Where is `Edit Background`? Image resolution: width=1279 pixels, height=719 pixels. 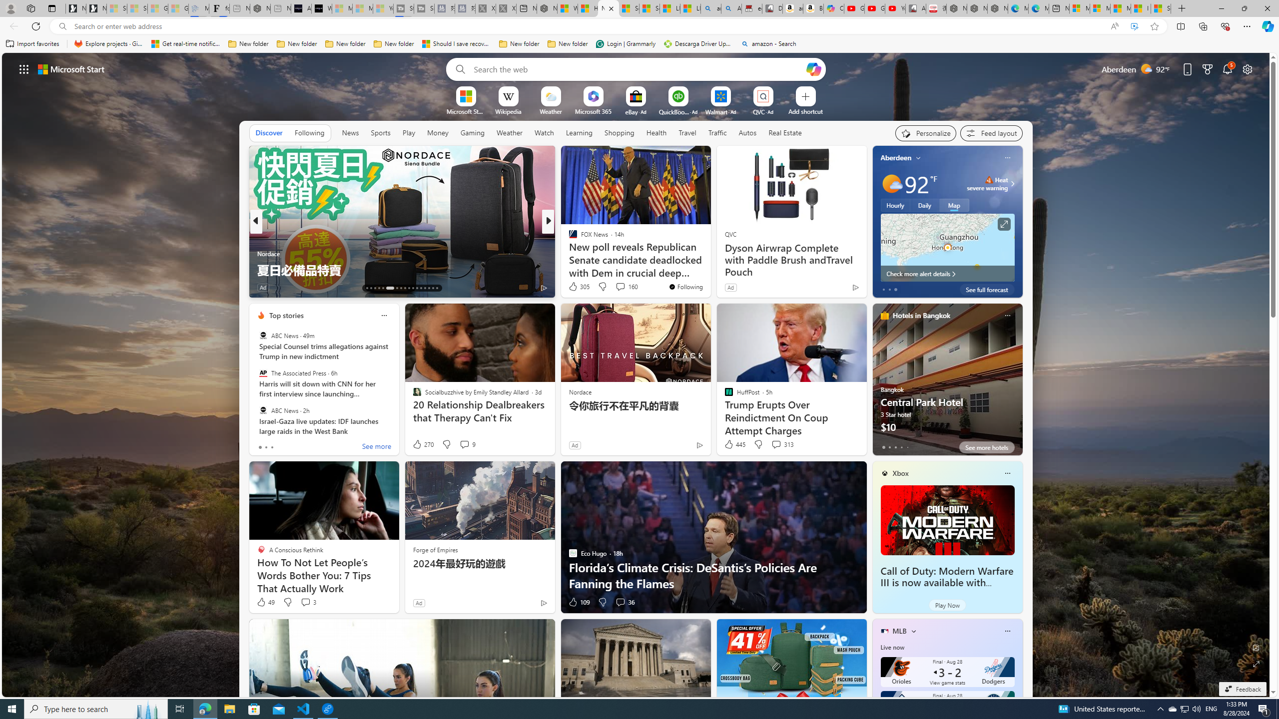 Edit Background is located at coordinates (1257, 647).